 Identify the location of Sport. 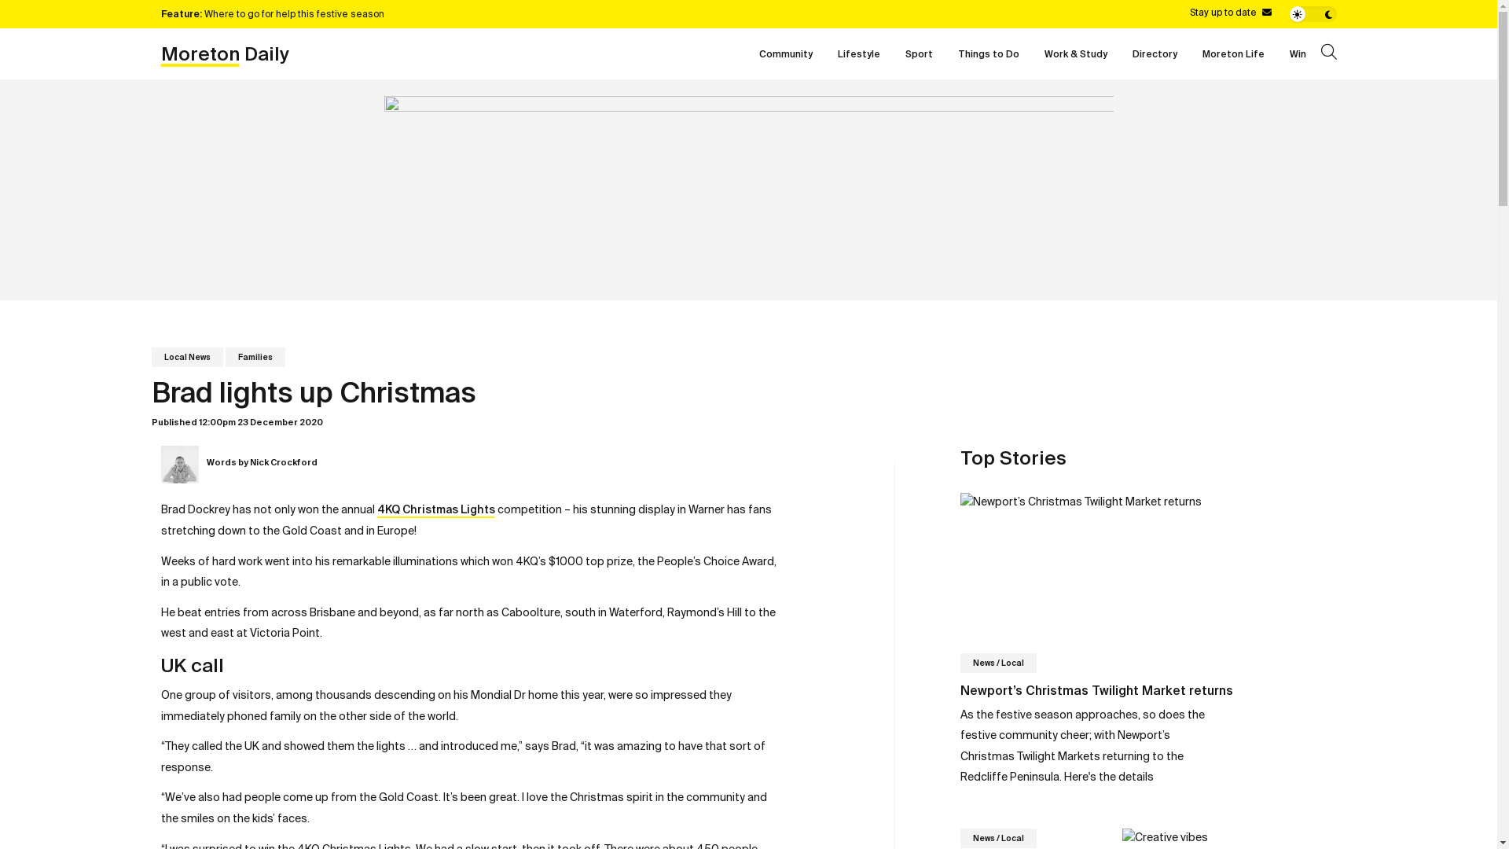
(920, 54).